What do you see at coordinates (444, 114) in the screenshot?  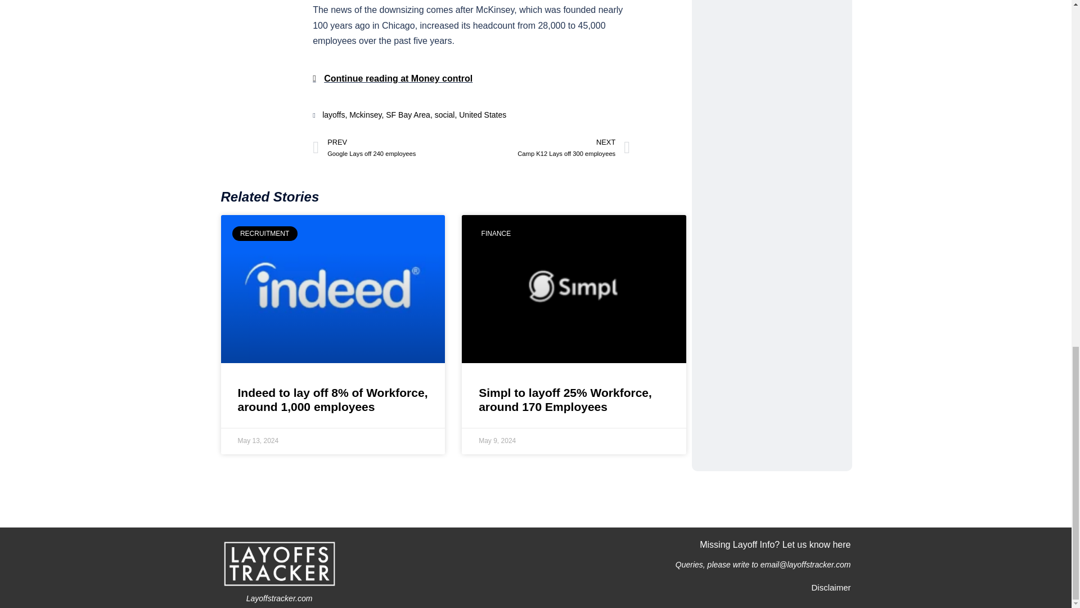 I see `social` at bounding box center [444, 114].